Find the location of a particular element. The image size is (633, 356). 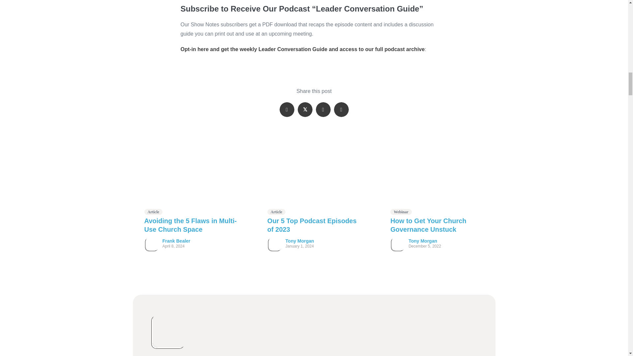

How to Get Your Church Governance Unstuck is located at coordinates (437, 176).